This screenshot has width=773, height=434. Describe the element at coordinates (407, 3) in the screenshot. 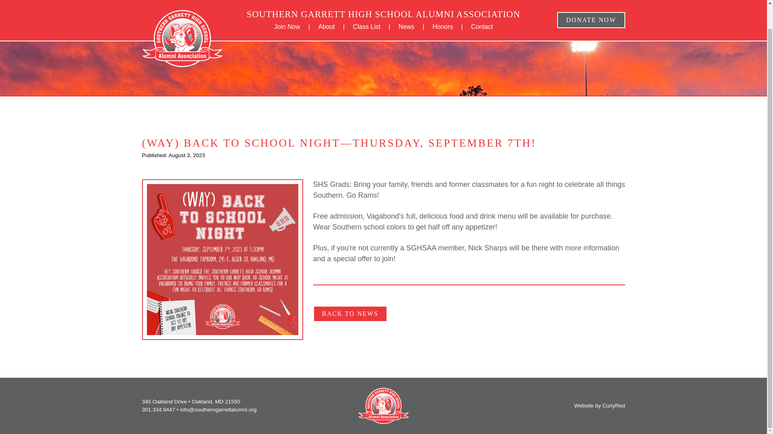

I see `News` at that location.